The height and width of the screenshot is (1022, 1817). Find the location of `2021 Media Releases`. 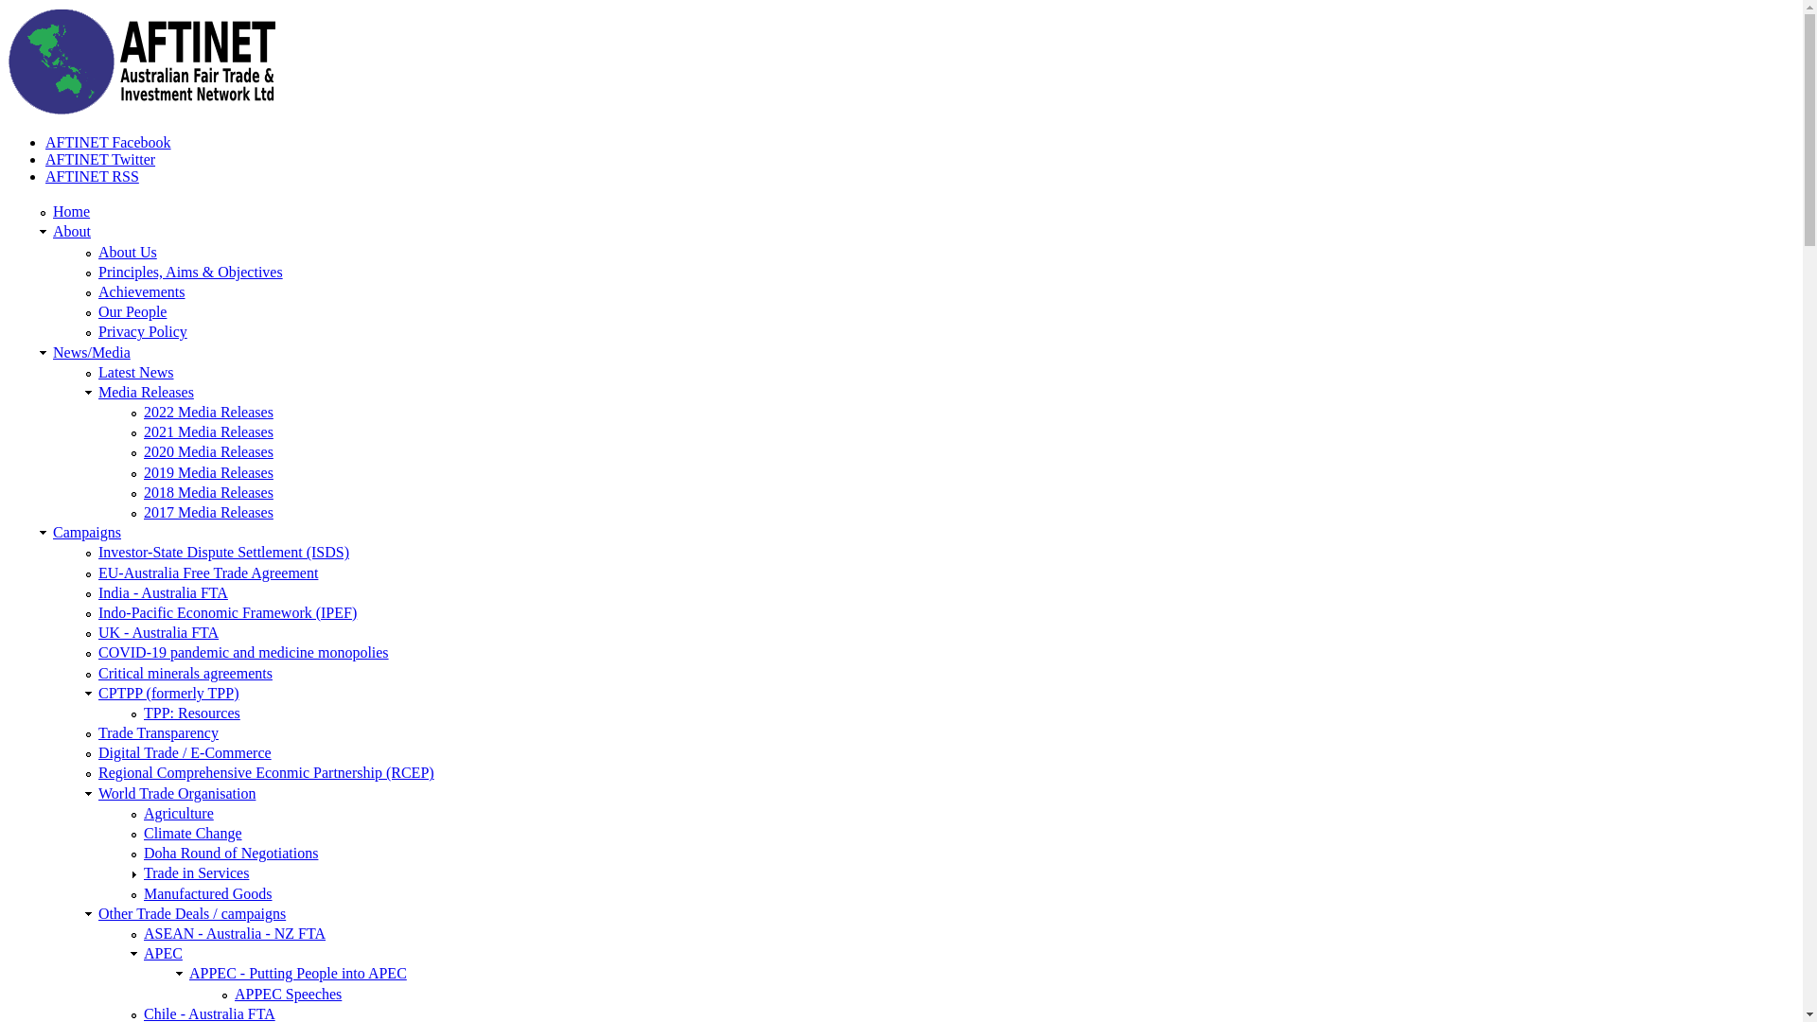

2021 Media Releases is located at coordinates (208, 432).